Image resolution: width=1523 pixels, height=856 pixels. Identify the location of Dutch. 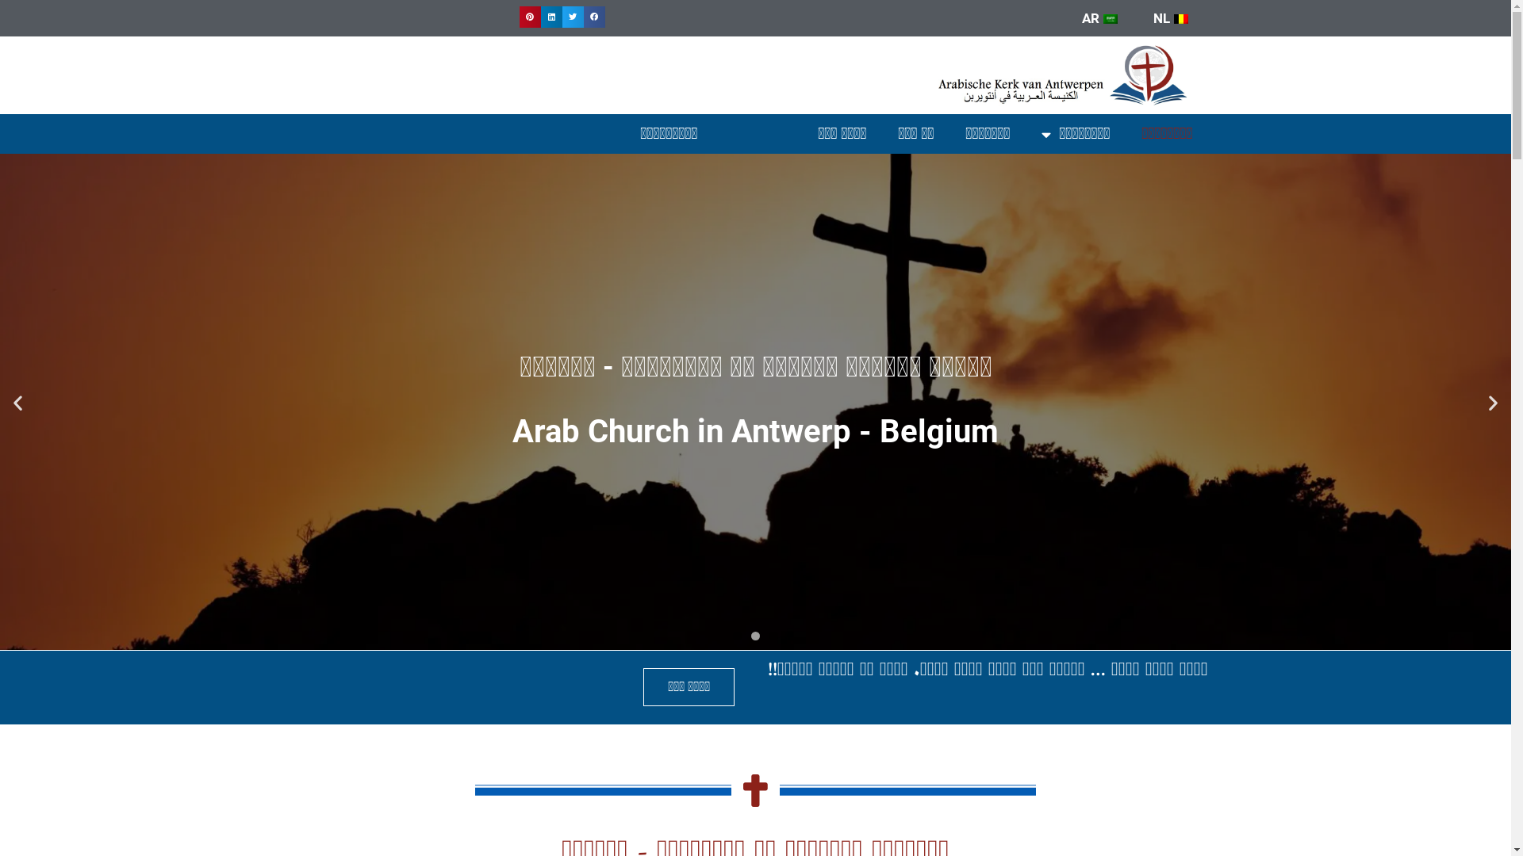
(1181, 19).